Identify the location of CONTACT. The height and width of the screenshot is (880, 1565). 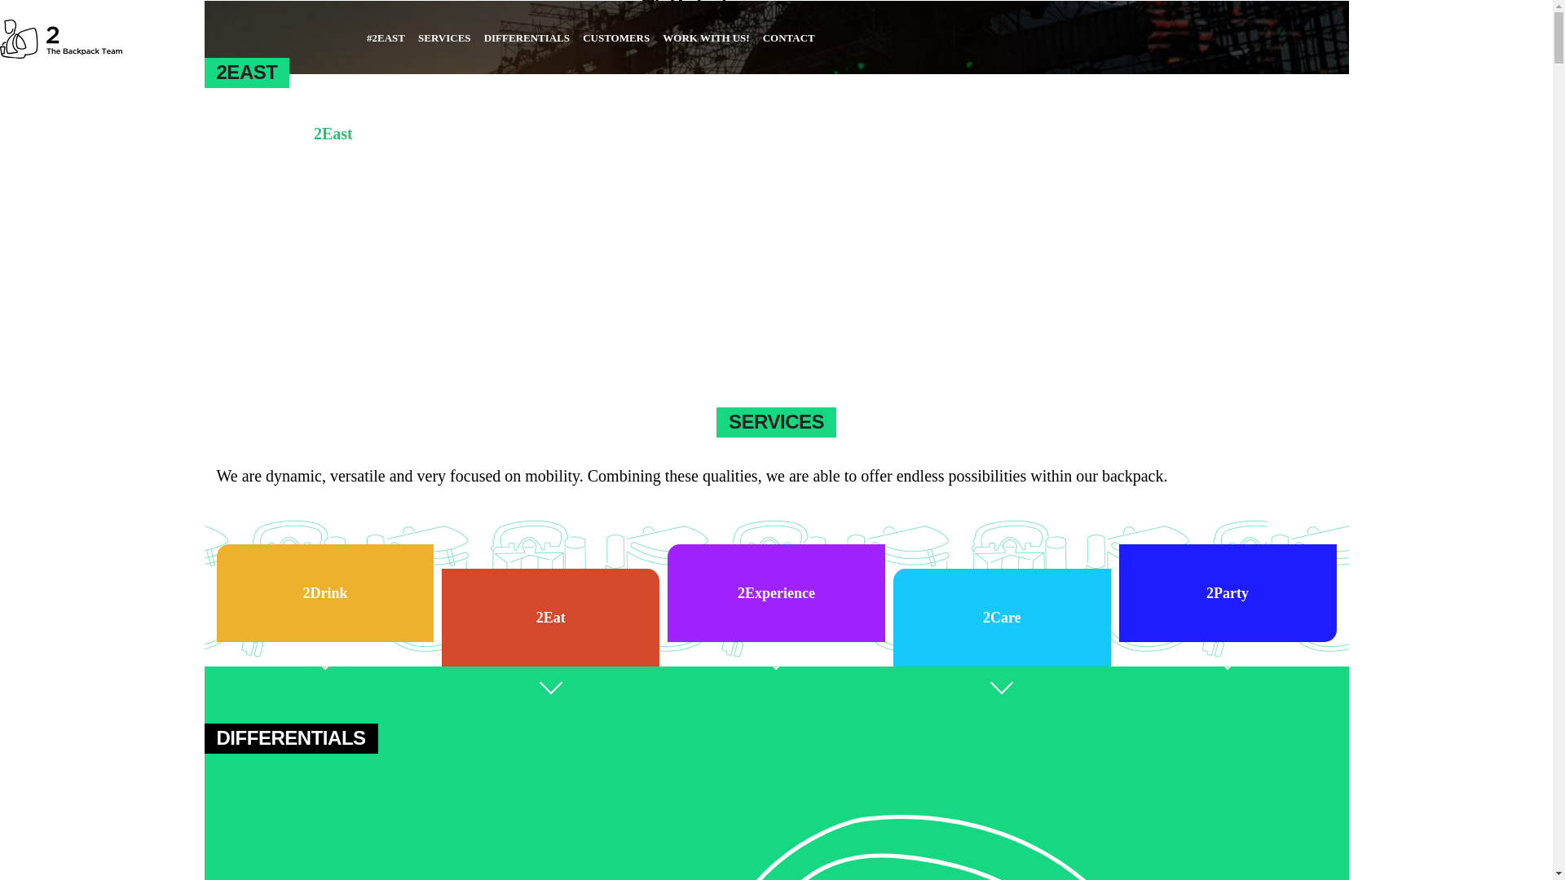
(789, 37).